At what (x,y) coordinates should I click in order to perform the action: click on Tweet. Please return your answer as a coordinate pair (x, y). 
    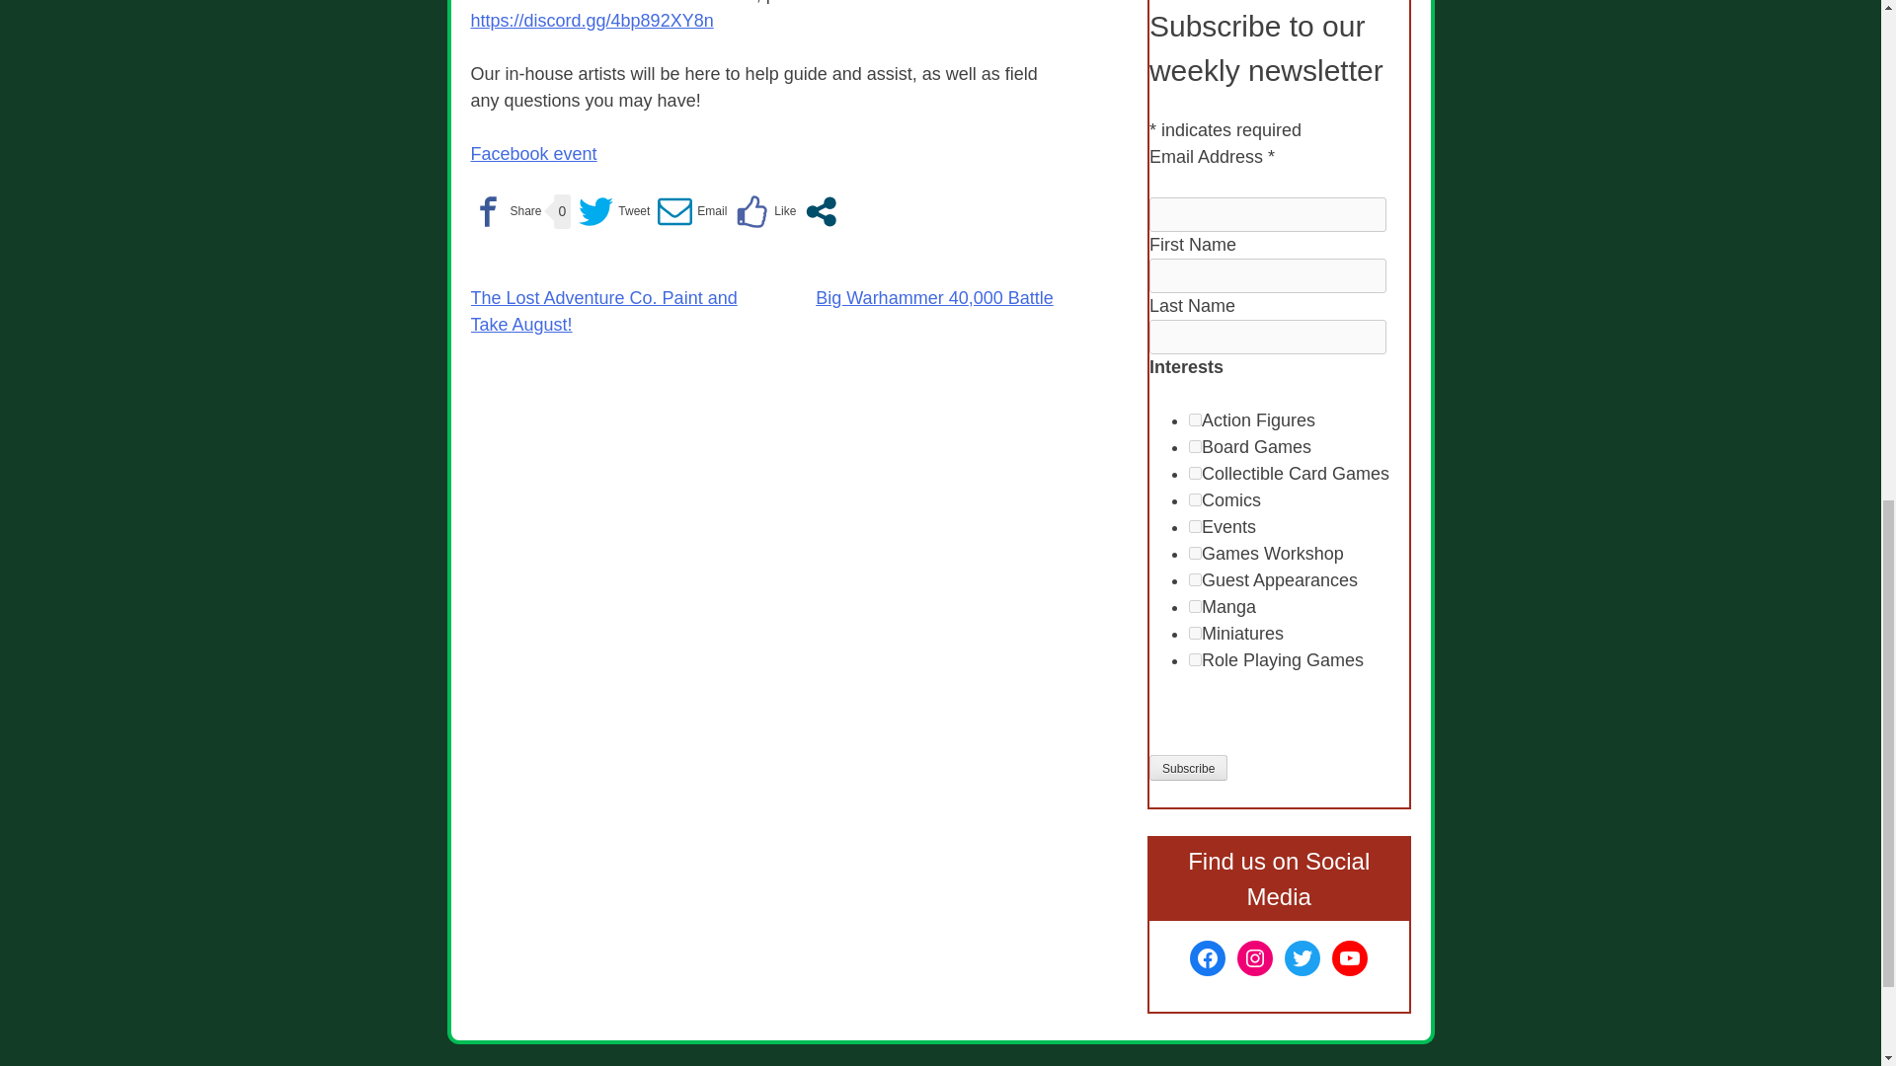
    Looking at the image, I should click on (614, 211).